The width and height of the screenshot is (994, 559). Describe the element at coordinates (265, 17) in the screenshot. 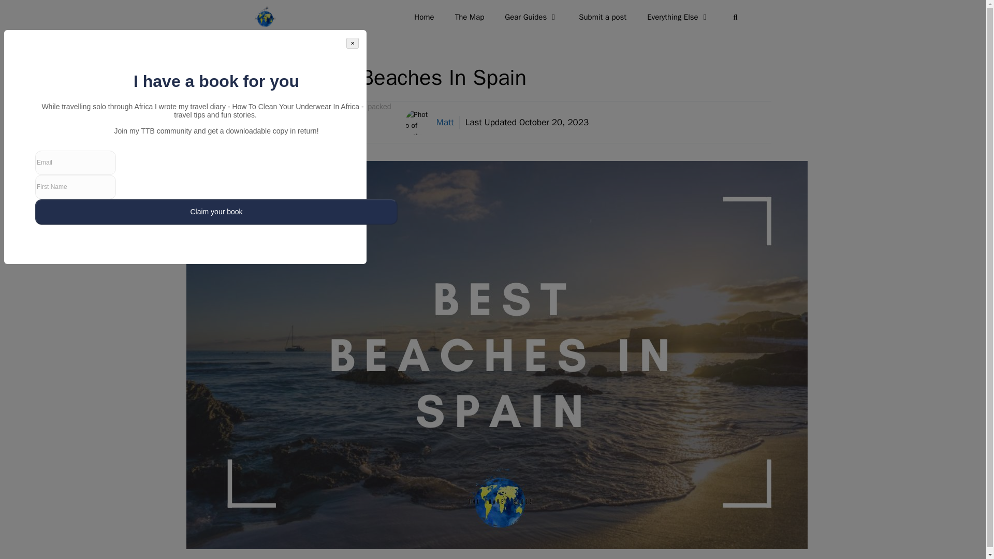

I see `The Travel Blogs` at that location.